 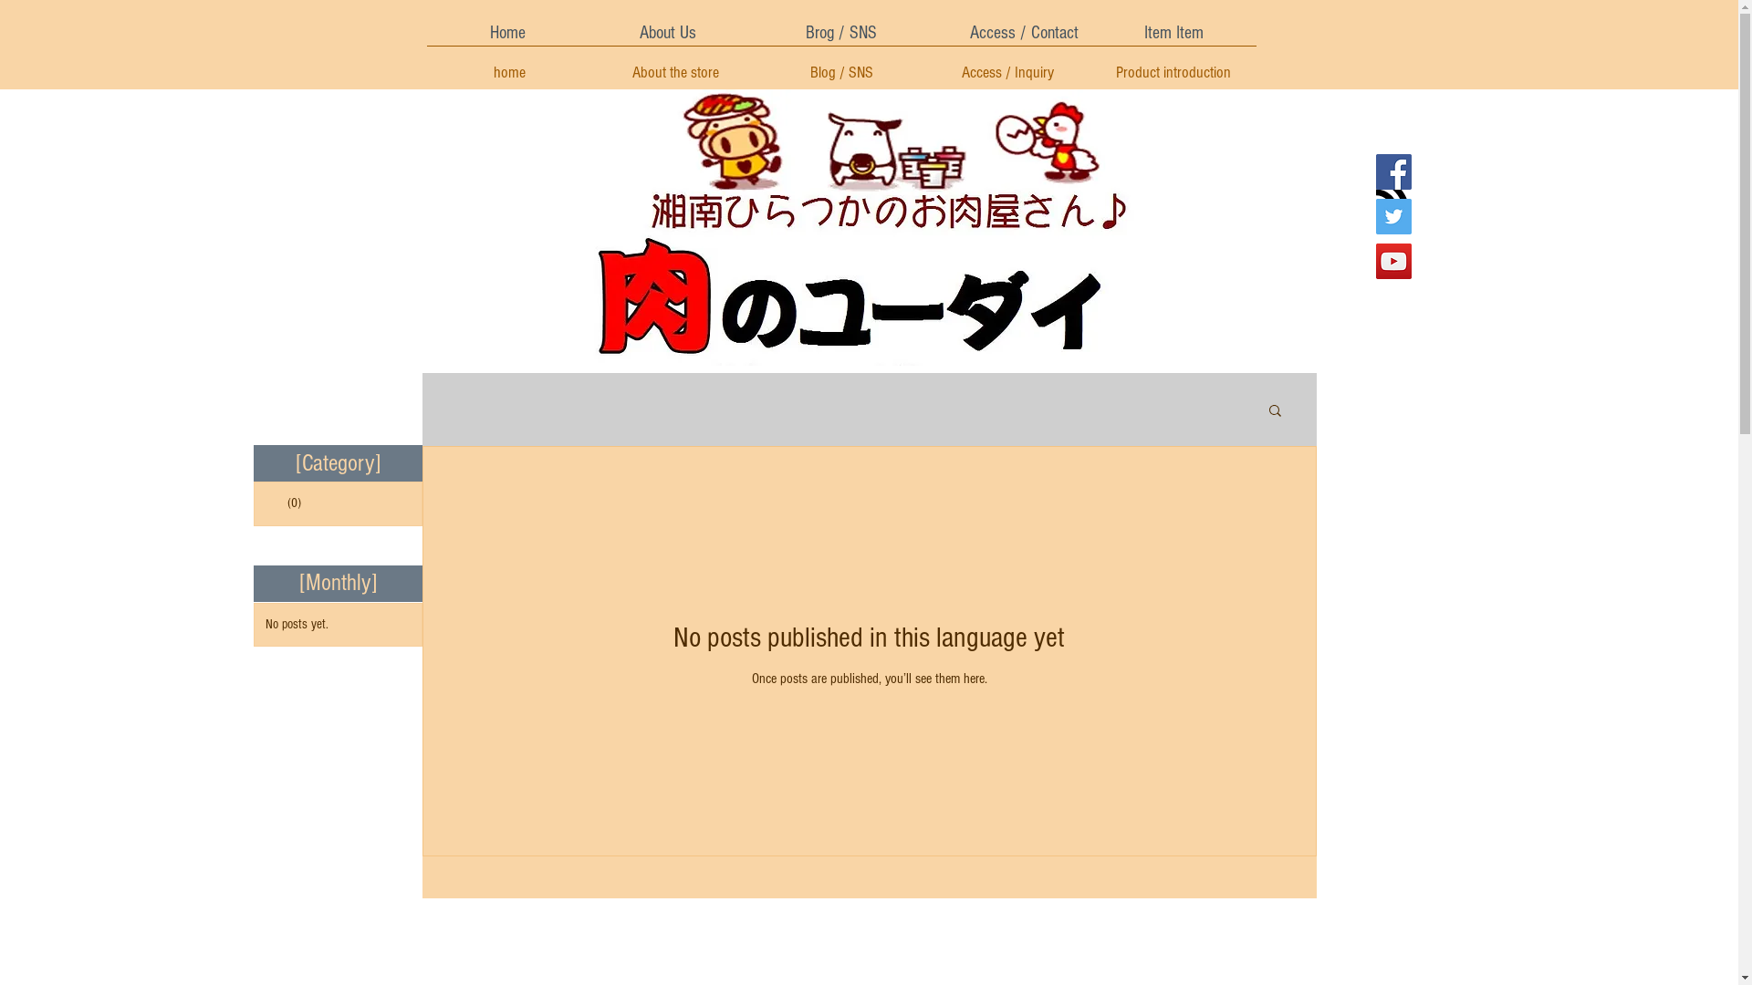 What do you see at coordinates (841, 33) in the screenshot?
I see `Brog / SNS` at bounding box center [841, 33].